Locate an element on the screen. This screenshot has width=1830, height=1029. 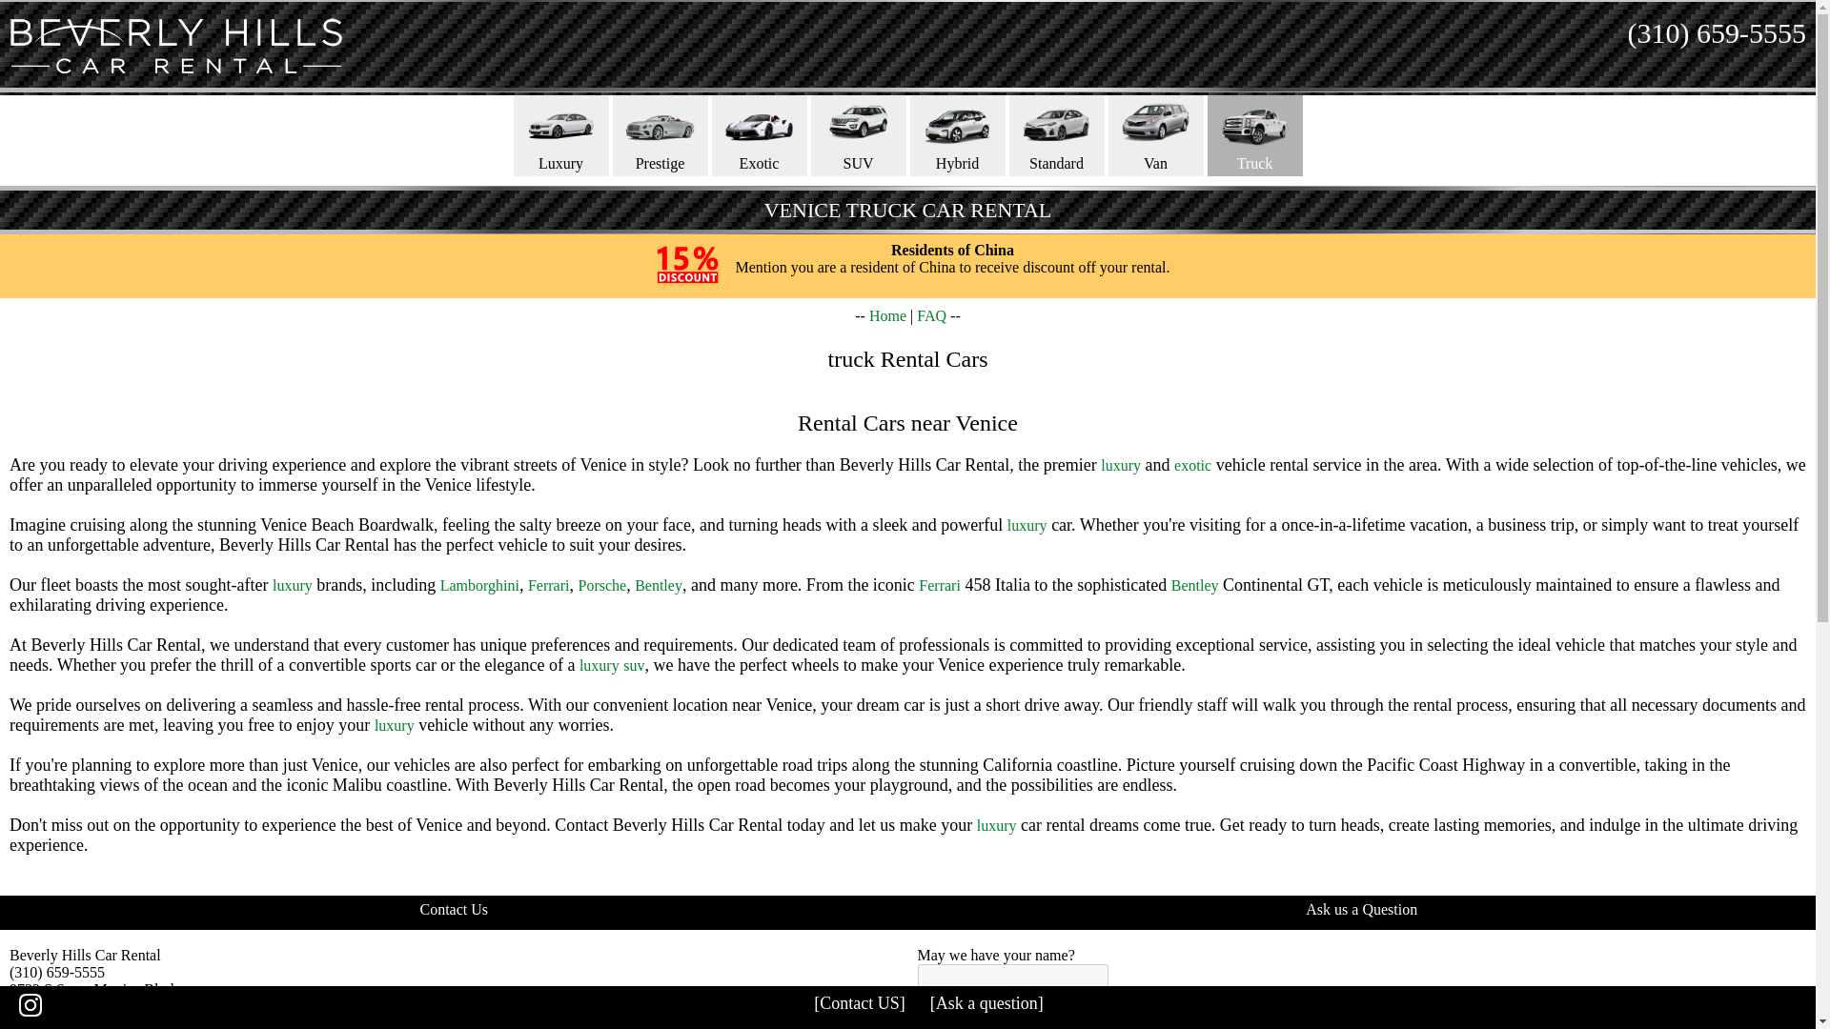
Ferrari rental car hire is located at coordinates (549, 585).